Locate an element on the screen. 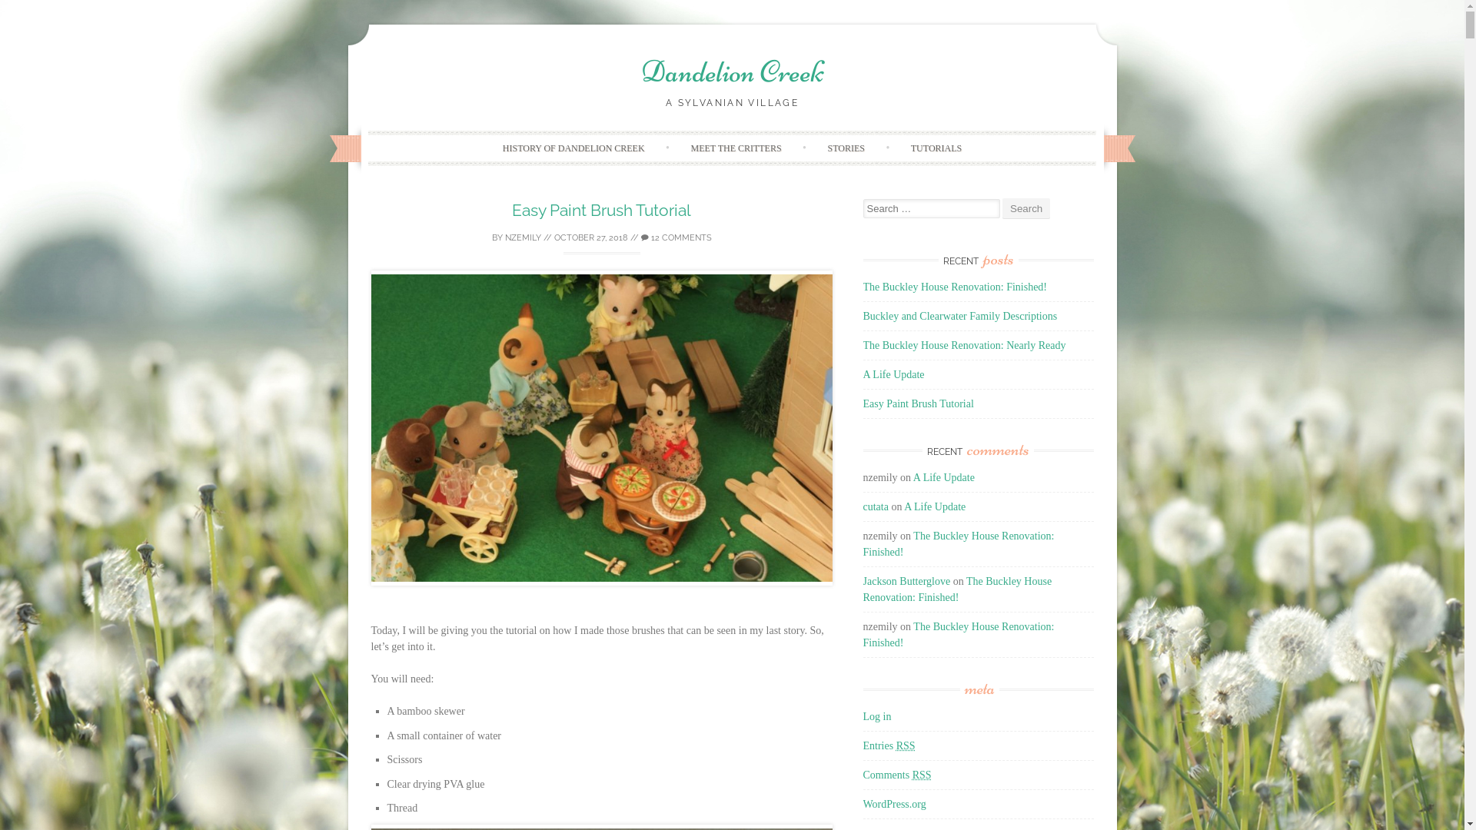 The height and width of the screenshot is (830, 1476). The Buckley House Renovation: Finished! is located at coordinates (958, 544).